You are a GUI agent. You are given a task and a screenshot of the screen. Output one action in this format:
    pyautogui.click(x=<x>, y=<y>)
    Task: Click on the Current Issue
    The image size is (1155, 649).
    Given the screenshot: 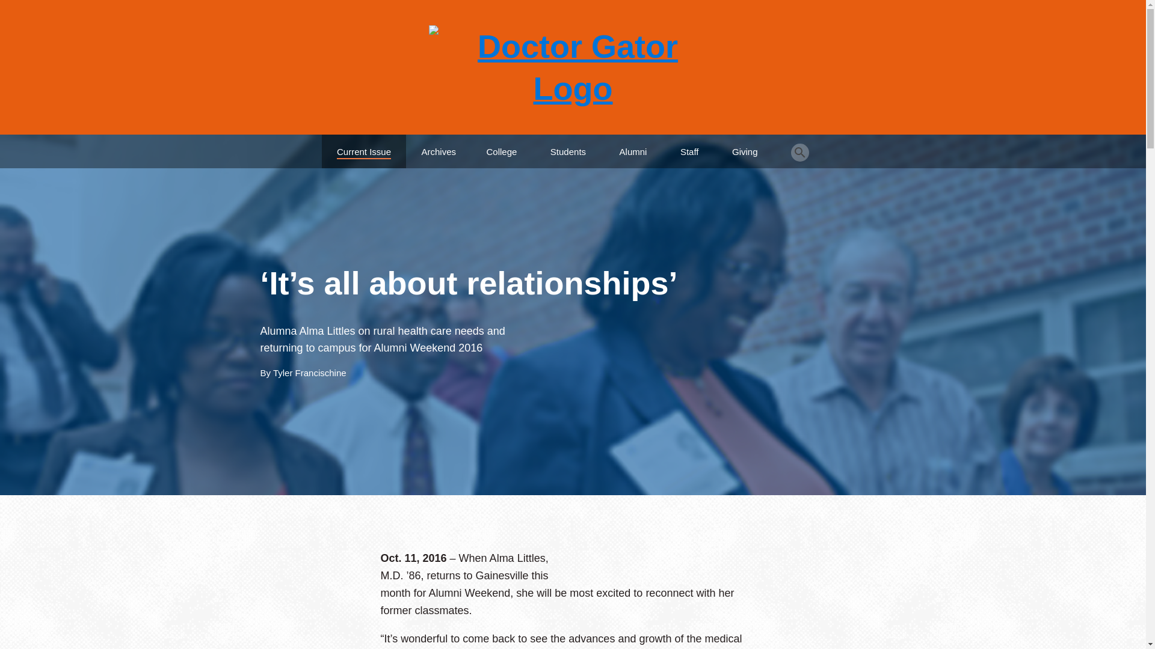 What is the action you would take?
    pyautogui.click(x=364, y=147)
    